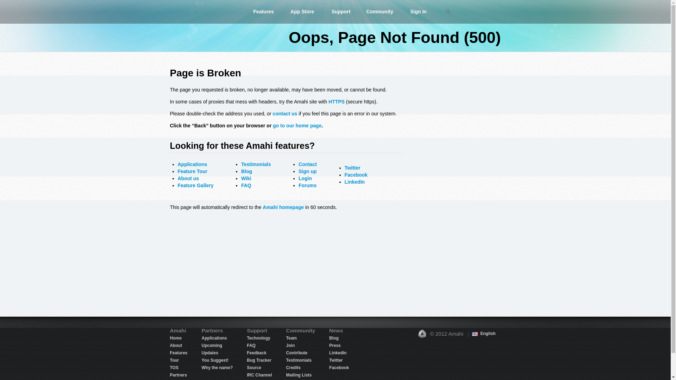 This screenshot has width=676, height=380. I want to click on Wiki, so click(246, 178).